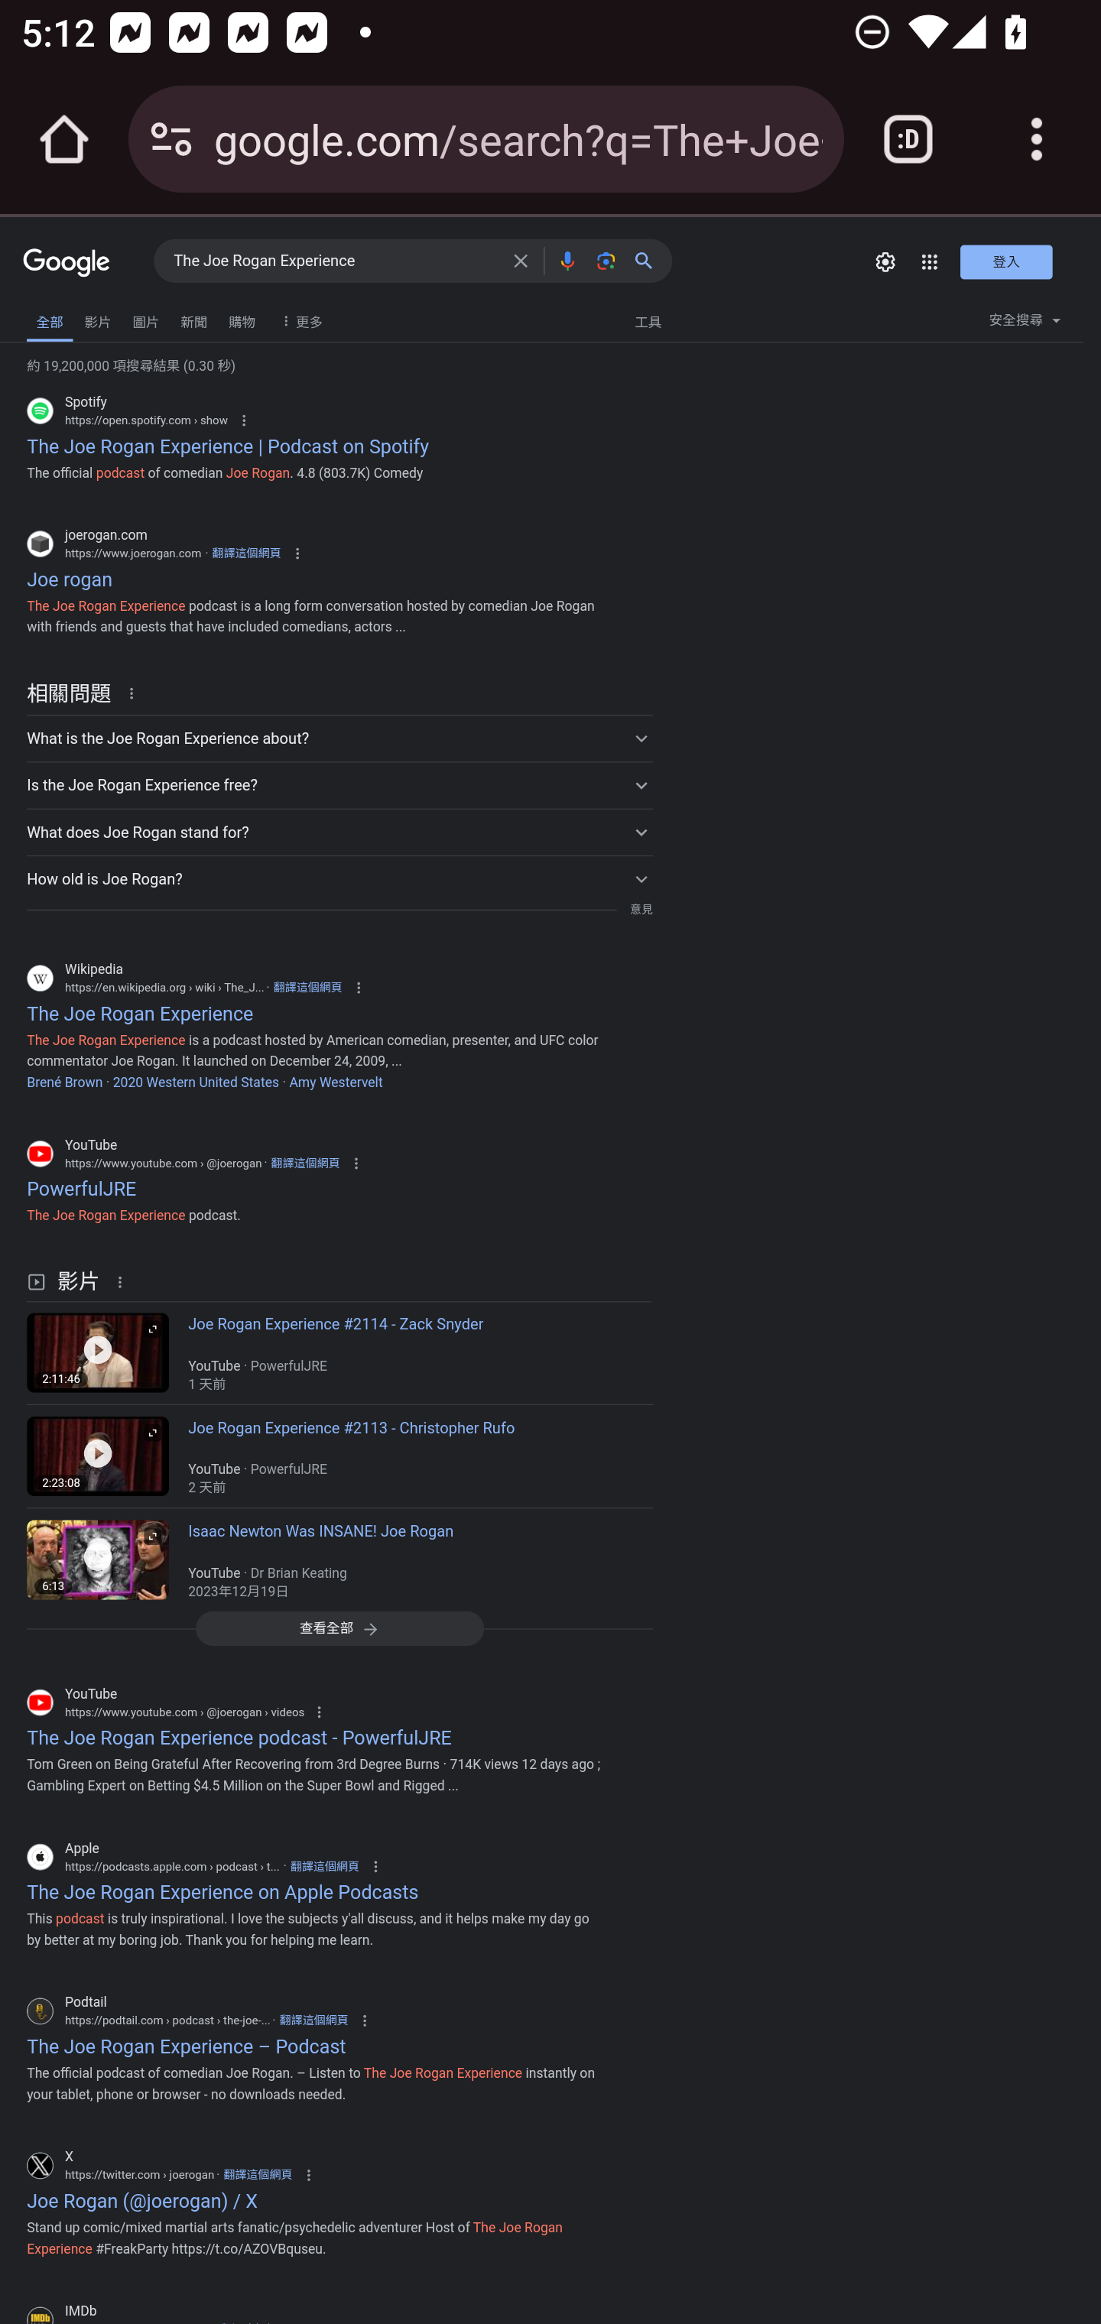 The height and width of the screenshot is (2324, 1101). What do you see at coordinates (641, 910) in the screenshot?
I see `意見` at bounding box center [641, 910].